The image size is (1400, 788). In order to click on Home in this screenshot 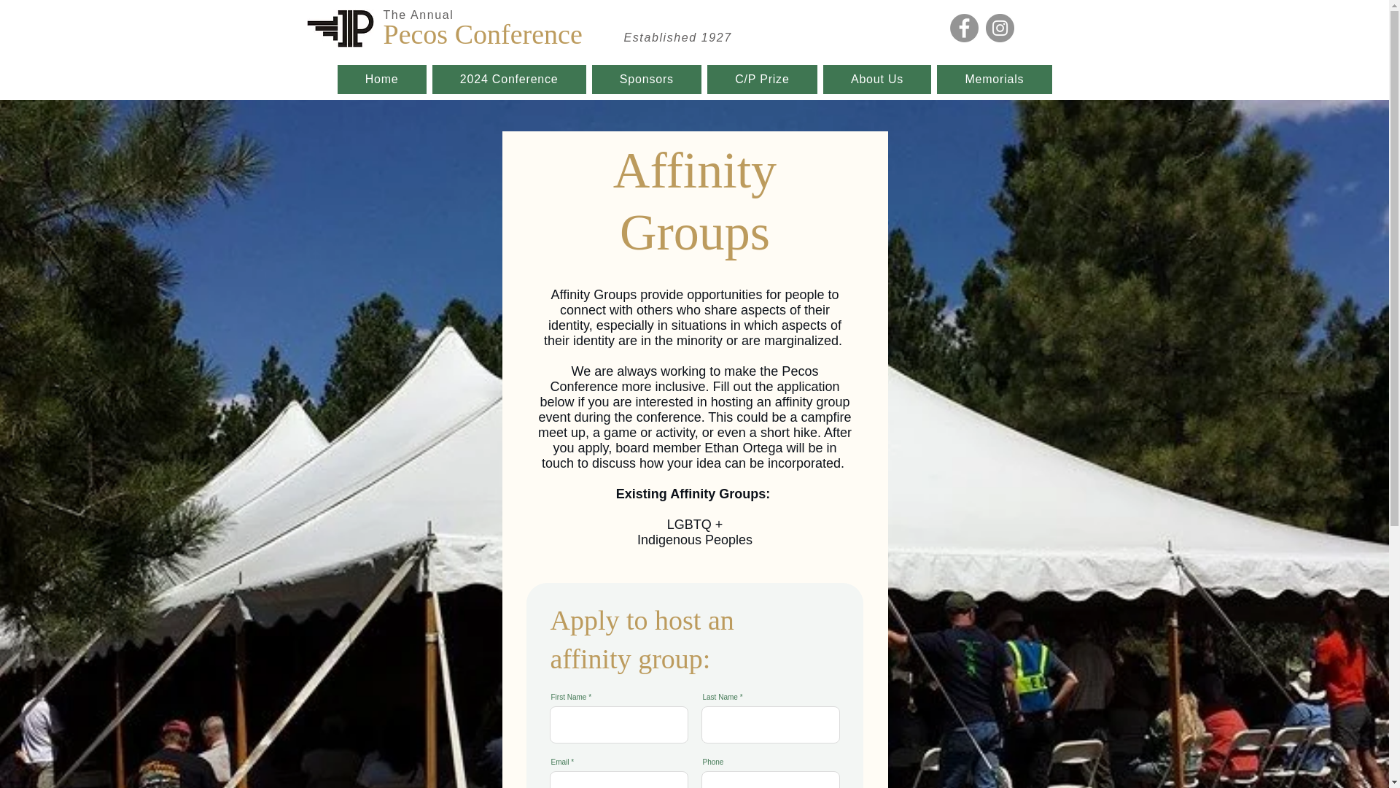, I will do `click(381, 79)`.